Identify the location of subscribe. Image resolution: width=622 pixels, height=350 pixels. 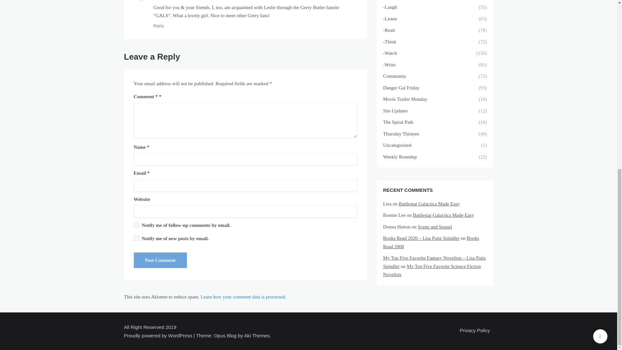
(136, 225).